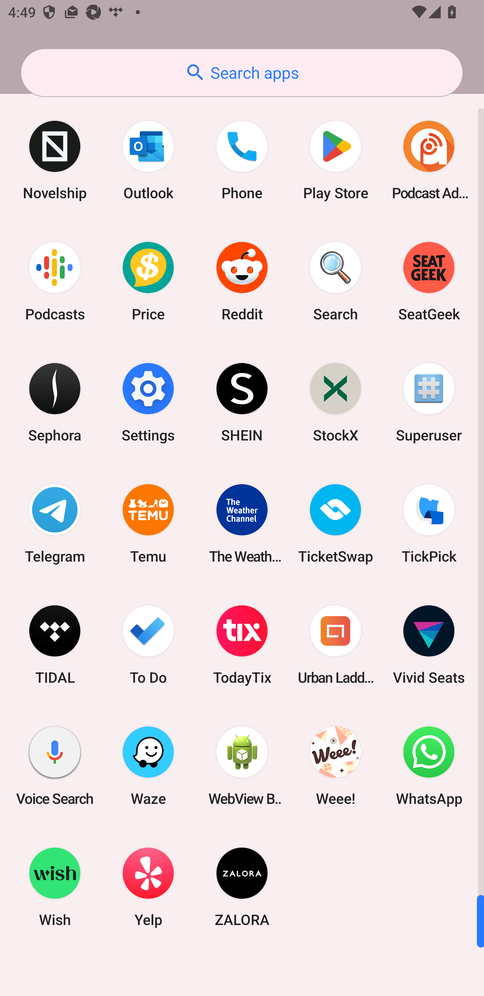  Describe the element at coordinates (148, 887) in the screenshot. I see `Yelp` at that location.